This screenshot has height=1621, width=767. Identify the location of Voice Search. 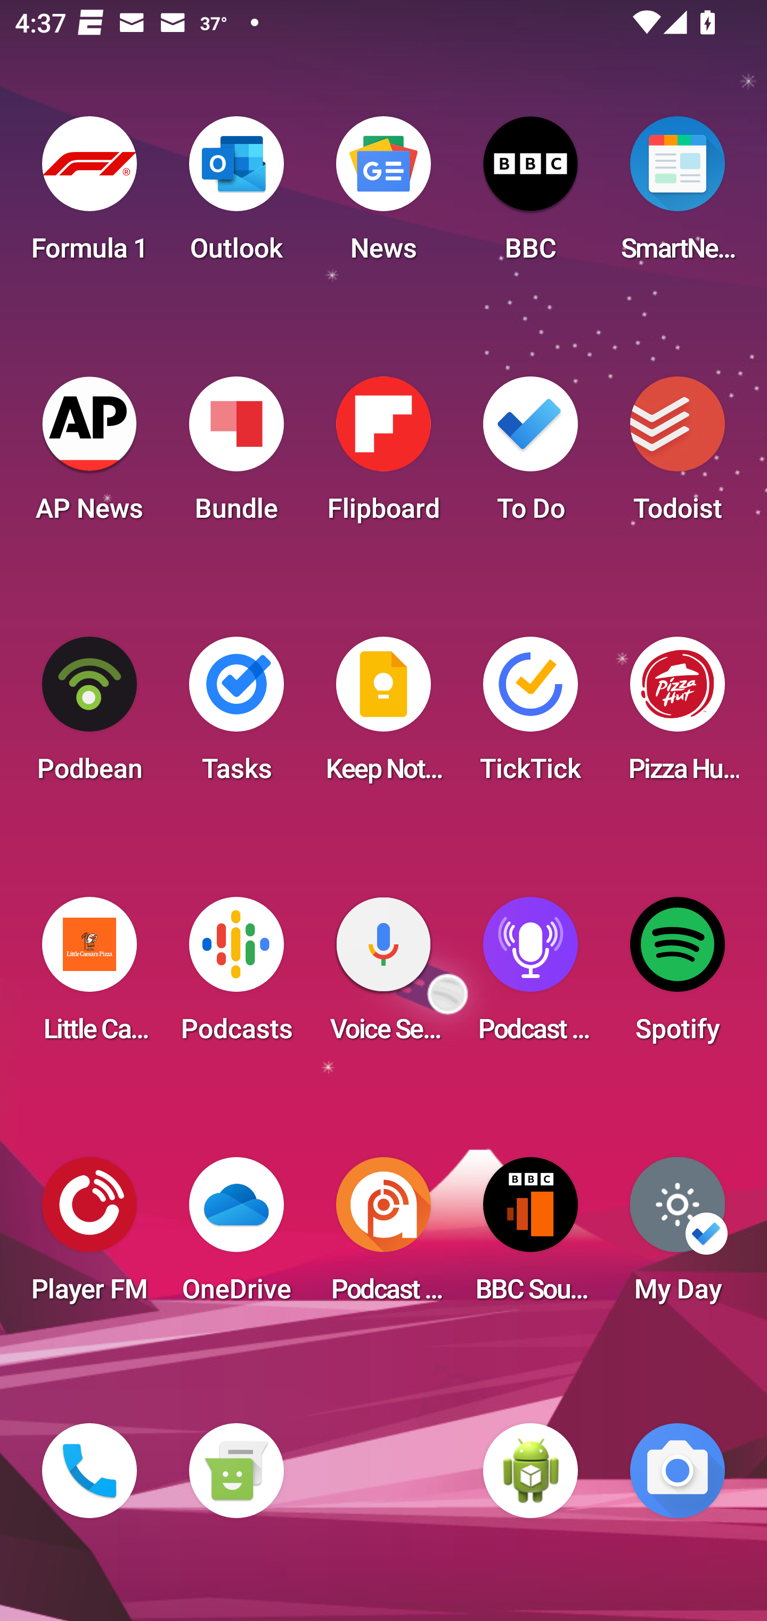
(383, 976).